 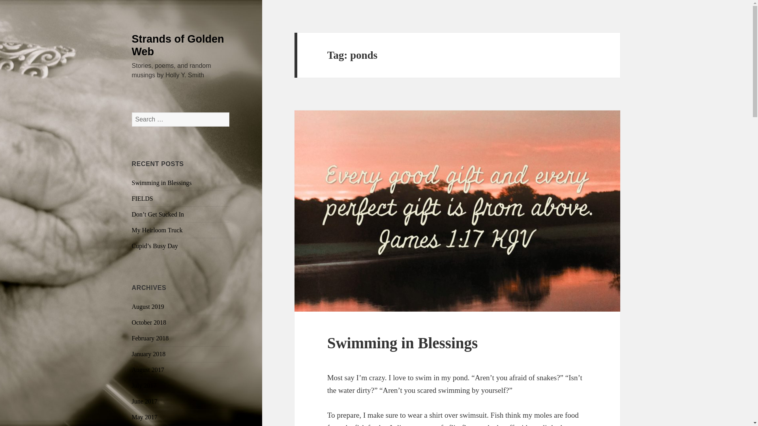 I want to click on Swimming in Blessings, so click(x=162, y=182).